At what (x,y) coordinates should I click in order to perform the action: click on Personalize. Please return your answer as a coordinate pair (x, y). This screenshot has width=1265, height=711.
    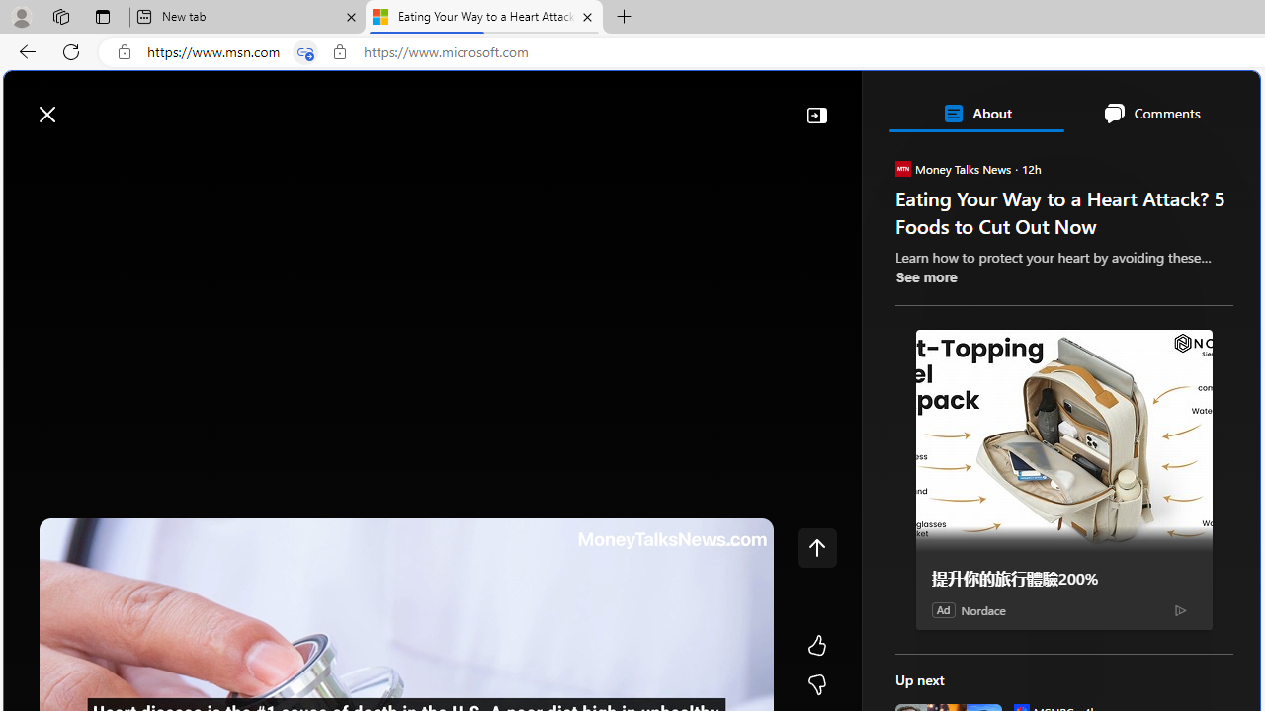
    Looking at the image, I should click on (1181, 160).